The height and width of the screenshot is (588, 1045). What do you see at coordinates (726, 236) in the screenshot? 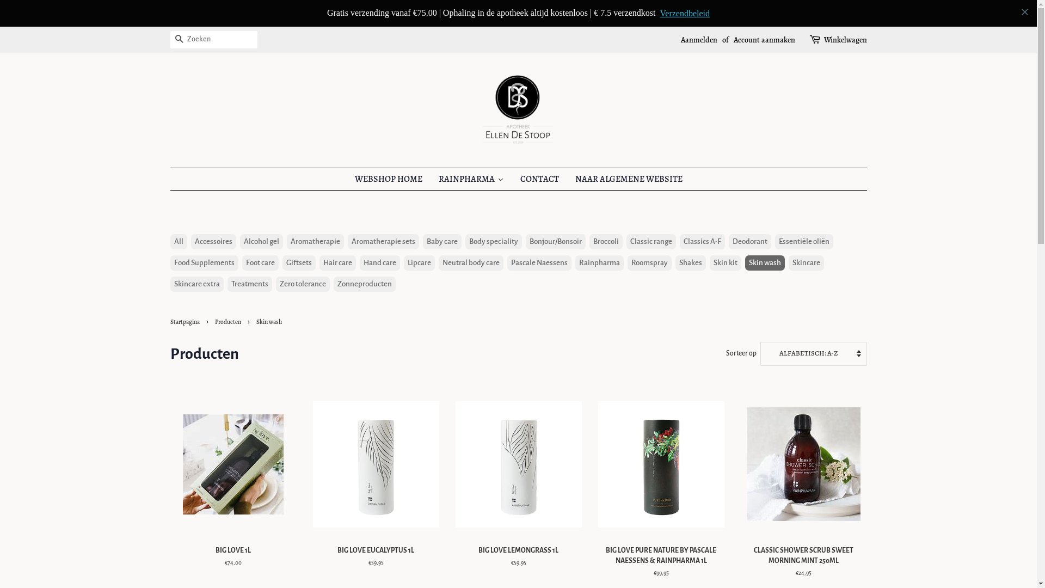
I see `Skin kit` at bounding box center [726, 236].